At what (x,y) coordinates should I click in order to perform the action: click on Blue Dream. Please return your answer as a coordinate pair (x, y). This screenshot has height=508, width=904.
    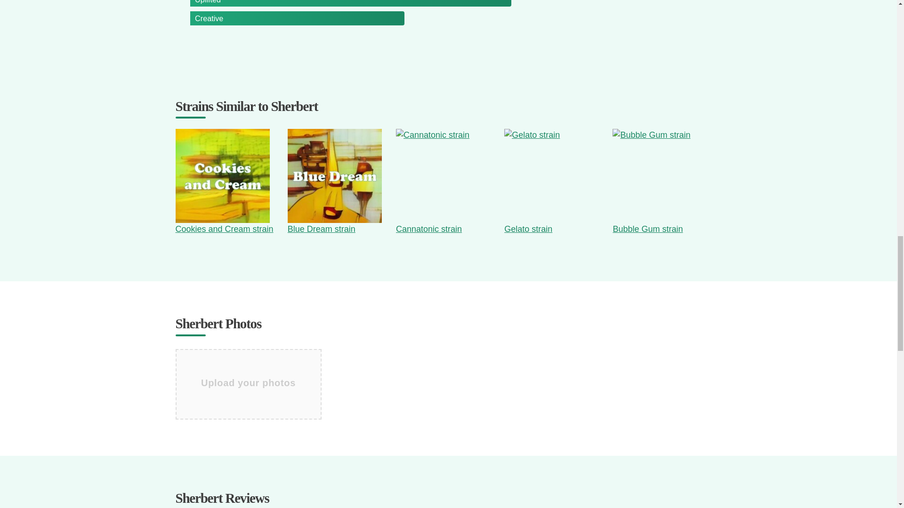
    Looking at the image, I should click on (334, 176).